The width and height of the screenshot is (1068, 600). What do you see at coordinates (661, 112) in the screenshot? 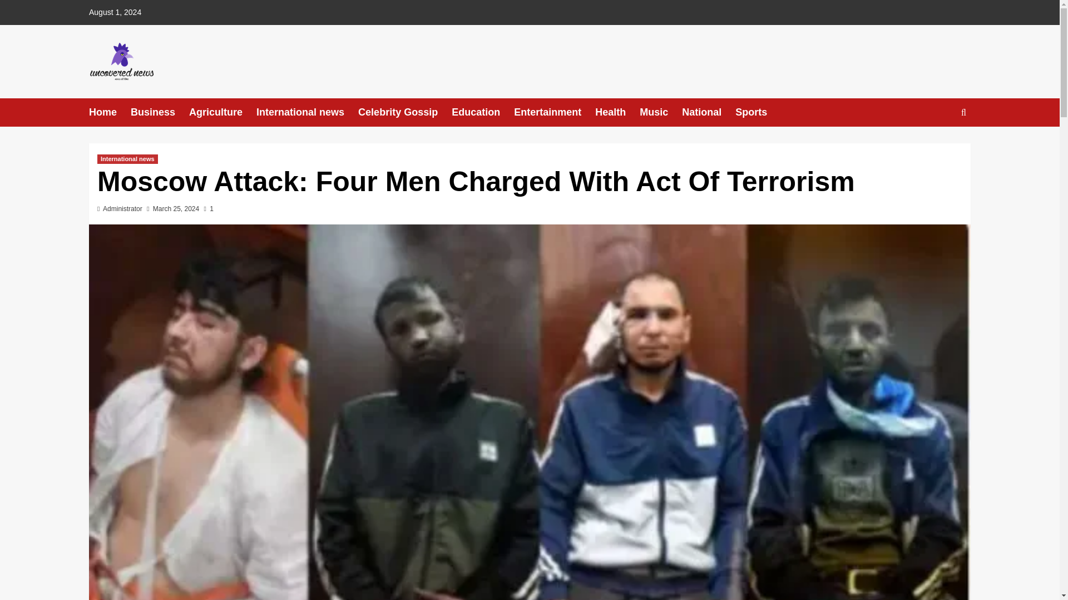
I see `Music` at bounding box center [661, 112].